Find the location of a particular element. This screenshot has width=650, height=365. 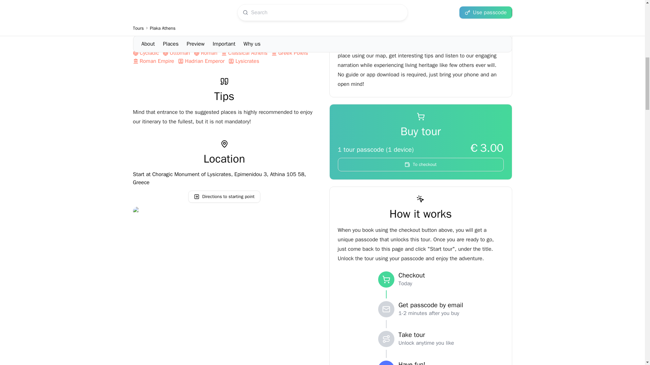

Greek Poleis is located at coordinates (290, 53).